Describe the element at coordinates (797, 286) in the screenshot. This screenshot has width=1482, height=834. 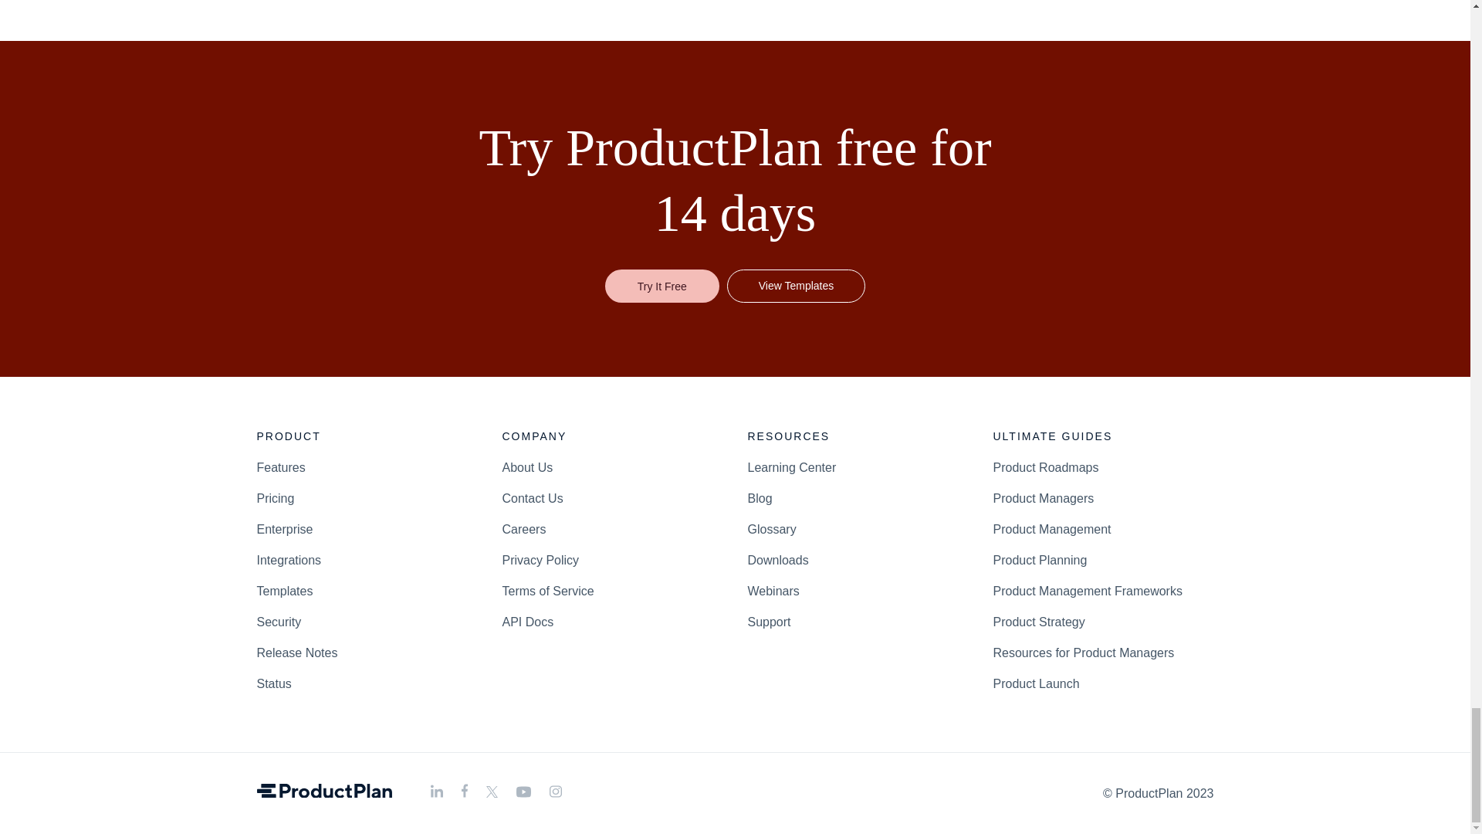
I see `View Templates` at that location.